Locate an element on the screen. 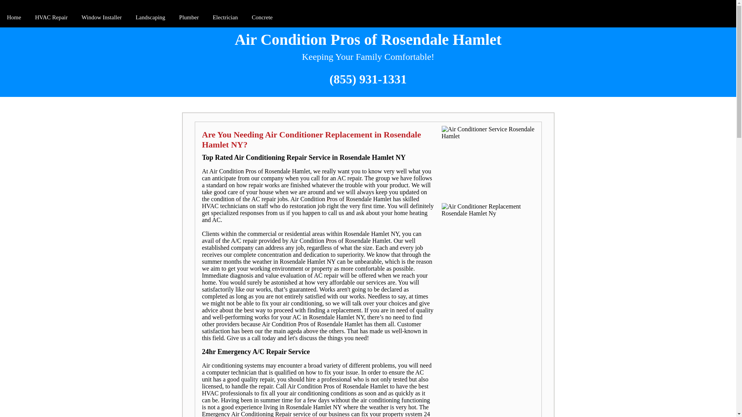  Electrician is located at coordinates (225, 18).